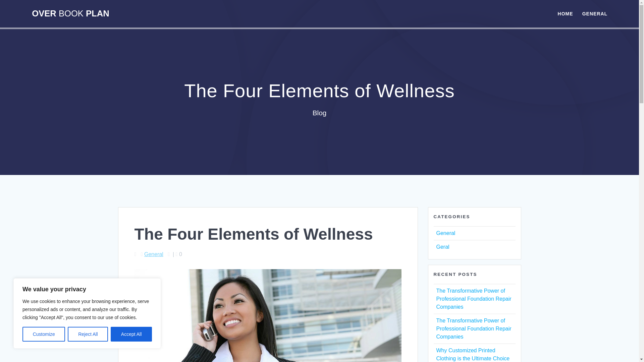 This screenshot has height=362, width=644. I want to click on General, so click(445, 233).